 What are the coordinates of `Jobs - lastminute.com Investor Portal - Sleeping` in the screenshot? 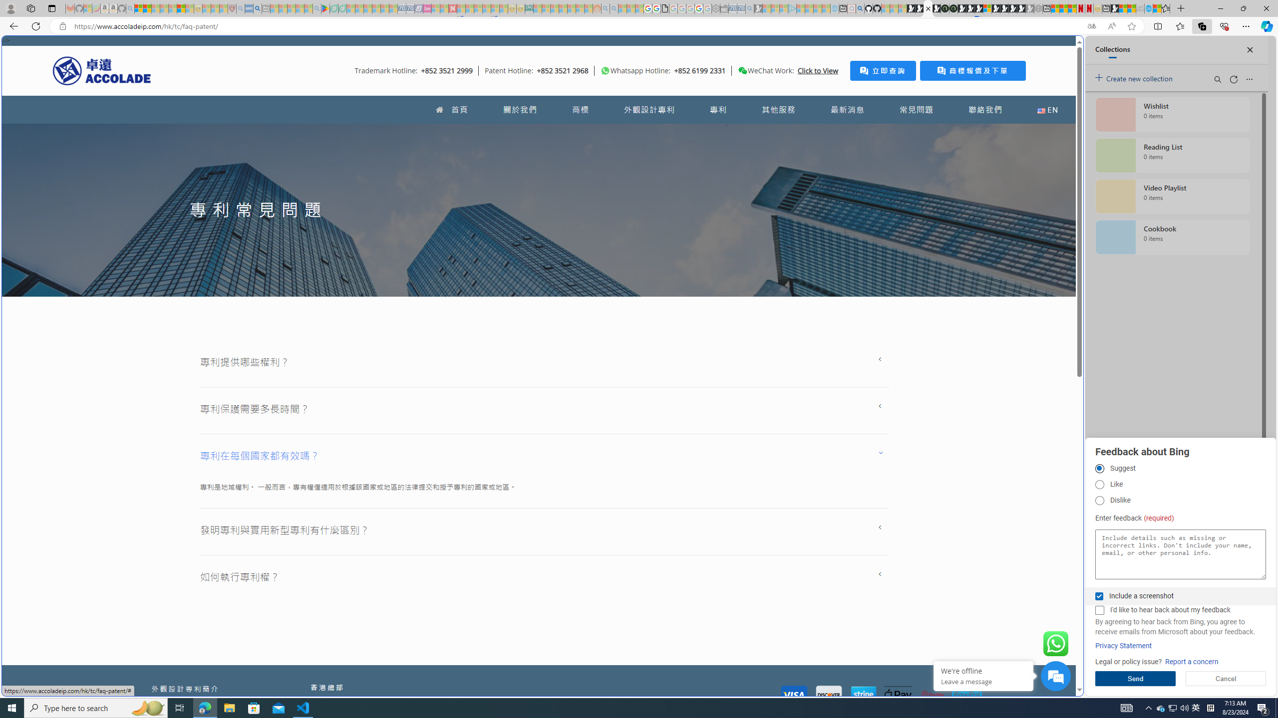 It's located at (427, 8).